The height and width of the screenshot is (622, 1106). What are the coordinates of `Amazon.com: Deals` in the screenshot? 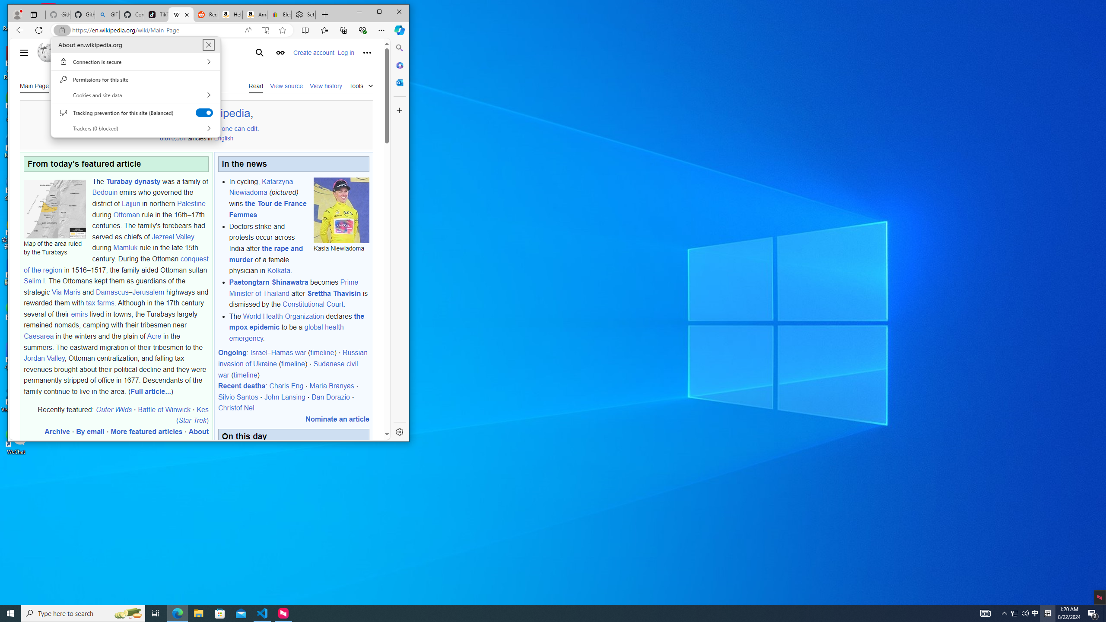 It's located at (255, 15).